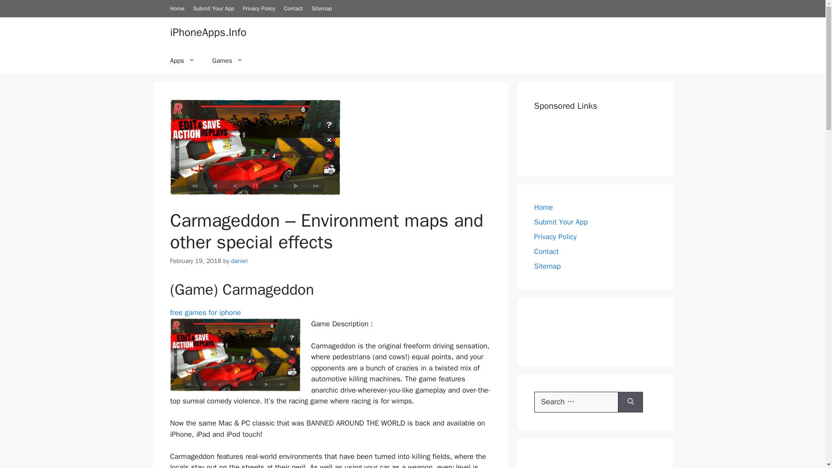  I want to click on Privacy Policy, so click(259, 8).